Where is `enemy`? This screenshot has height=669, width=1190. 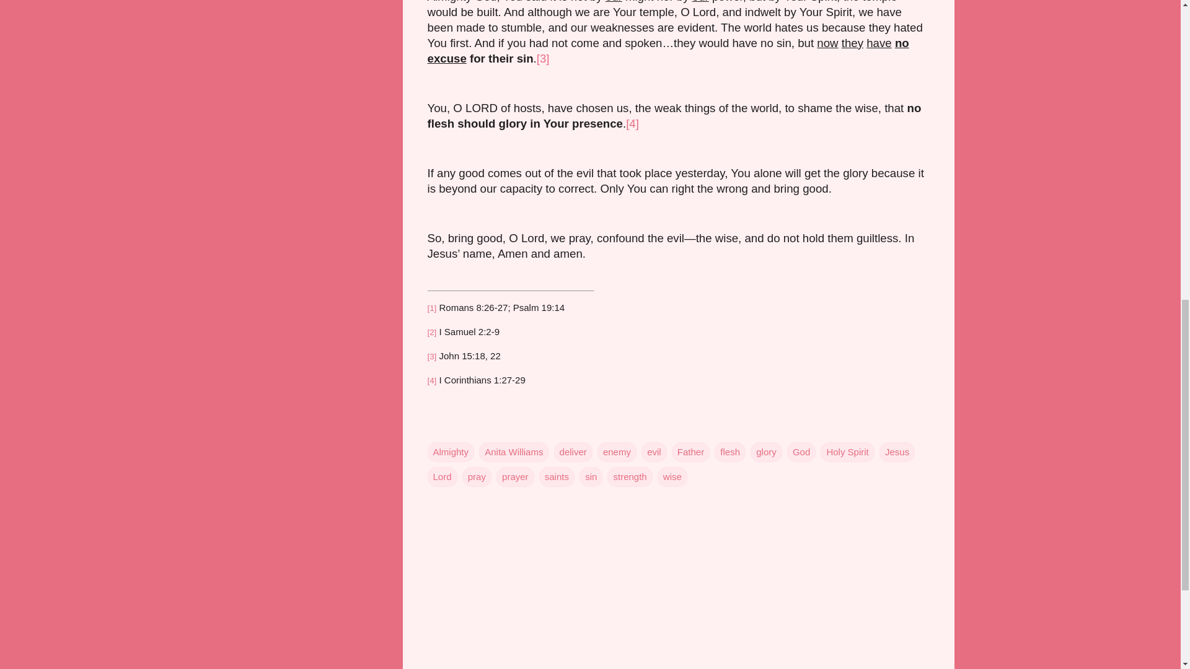 enemy is located at coordinates (617, 452).